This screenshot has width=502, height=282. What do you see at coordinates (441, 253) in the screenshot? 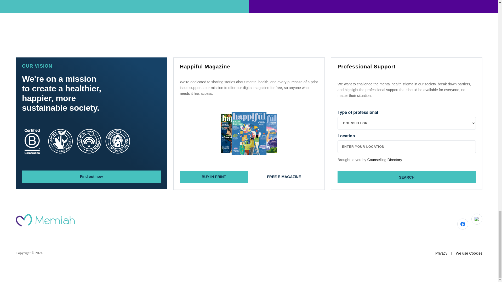
I see `Privacy` at bounding box center [441, 253].